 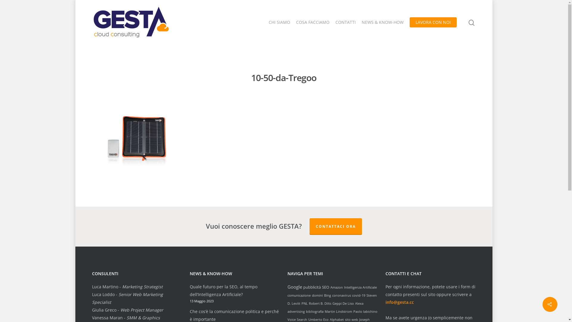 I want to click on covid-19, so click(x=359, y=295).